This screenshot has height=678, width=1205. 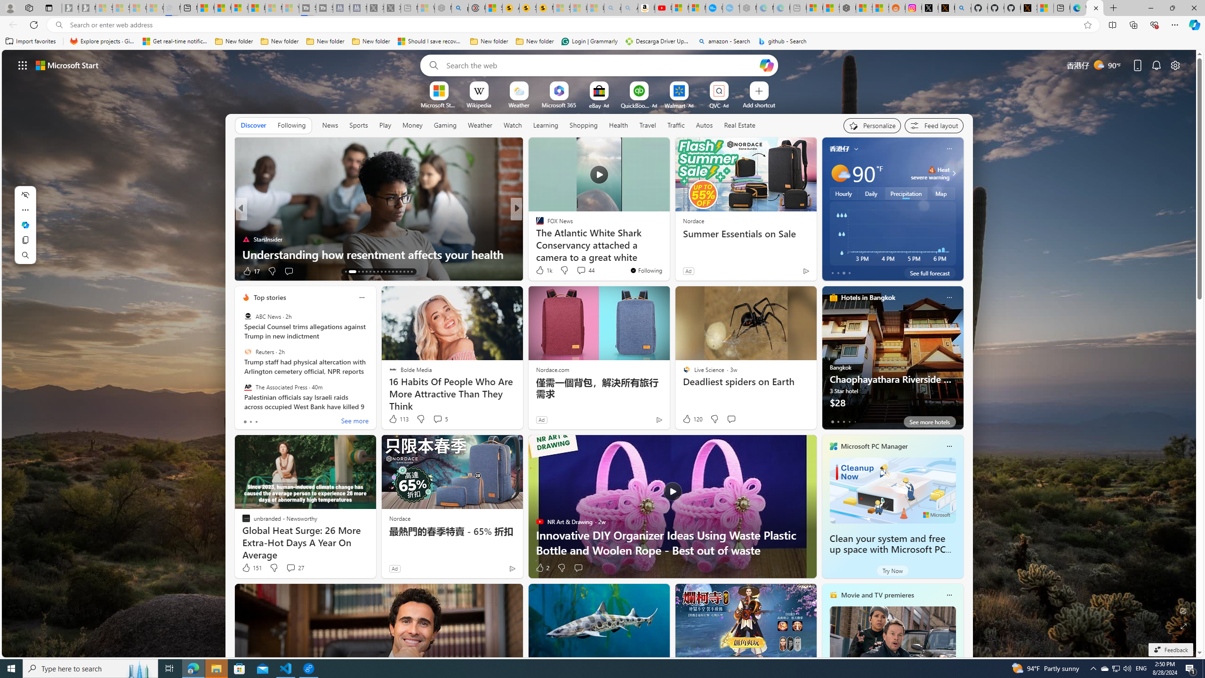 What do you see at coordinates (248, 352) in the screenshot?
I see `Reuters` at bounding box center [248, 352].